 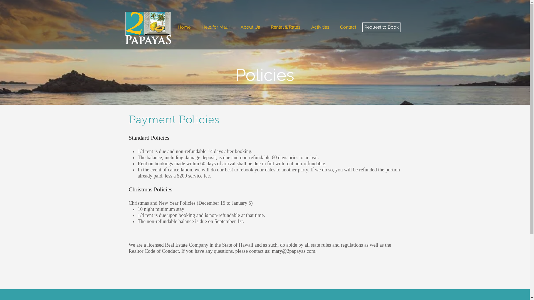 I want to click on Rental & Rates, so click(x=285, y=27).